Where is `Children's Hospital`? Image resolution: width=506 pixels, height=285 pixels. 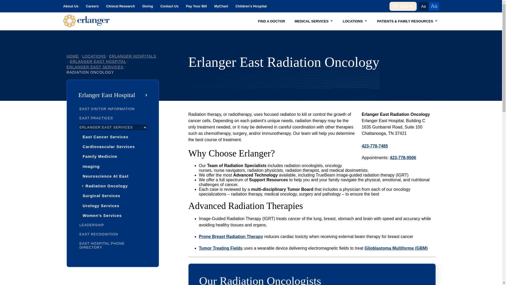 Children's Hospital is located at coordinates (251, 6).